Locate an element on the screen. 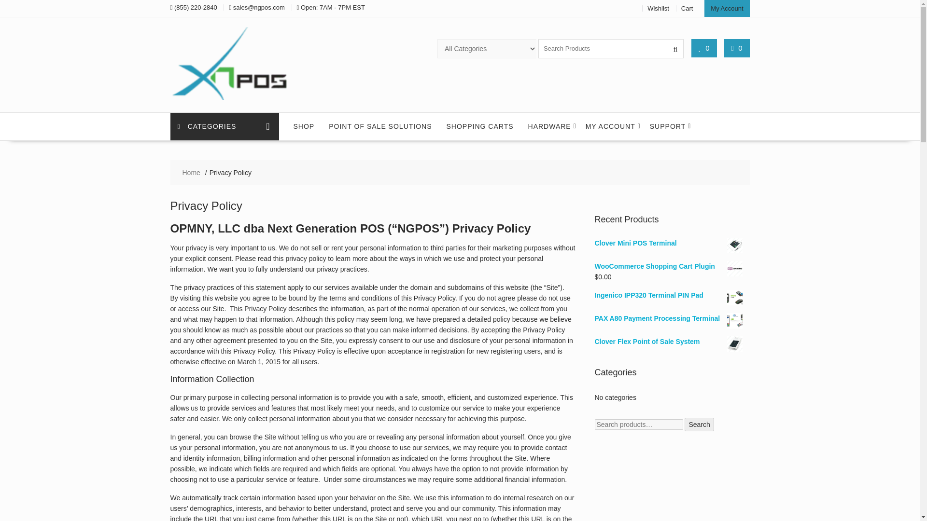 This screenshot has width=927, height=521. SHOPPING CARTS is located at coordinates (480, 126).